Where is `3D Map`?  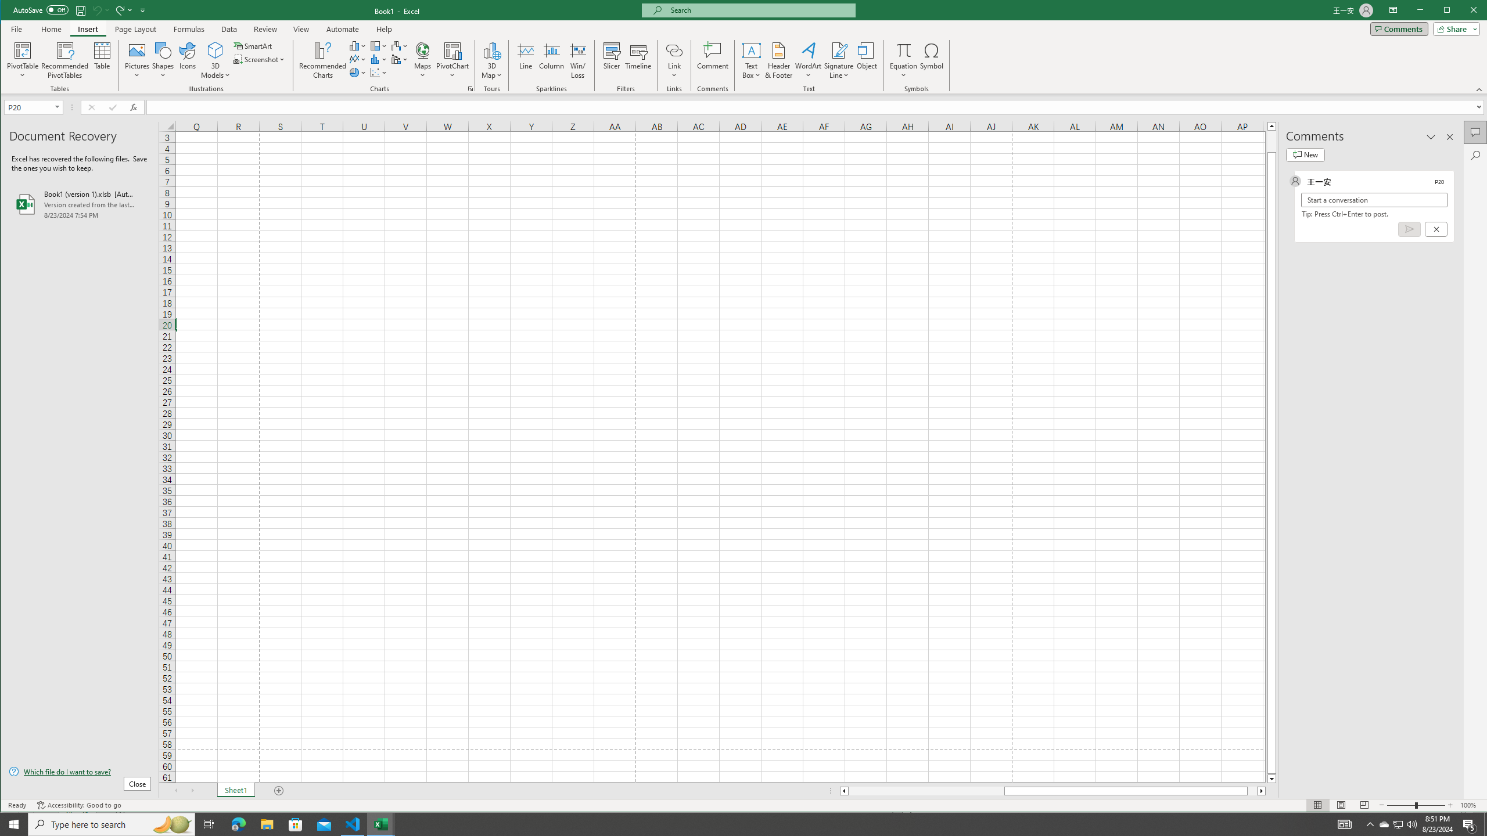
3D Map is located at coordinates (491, 50).